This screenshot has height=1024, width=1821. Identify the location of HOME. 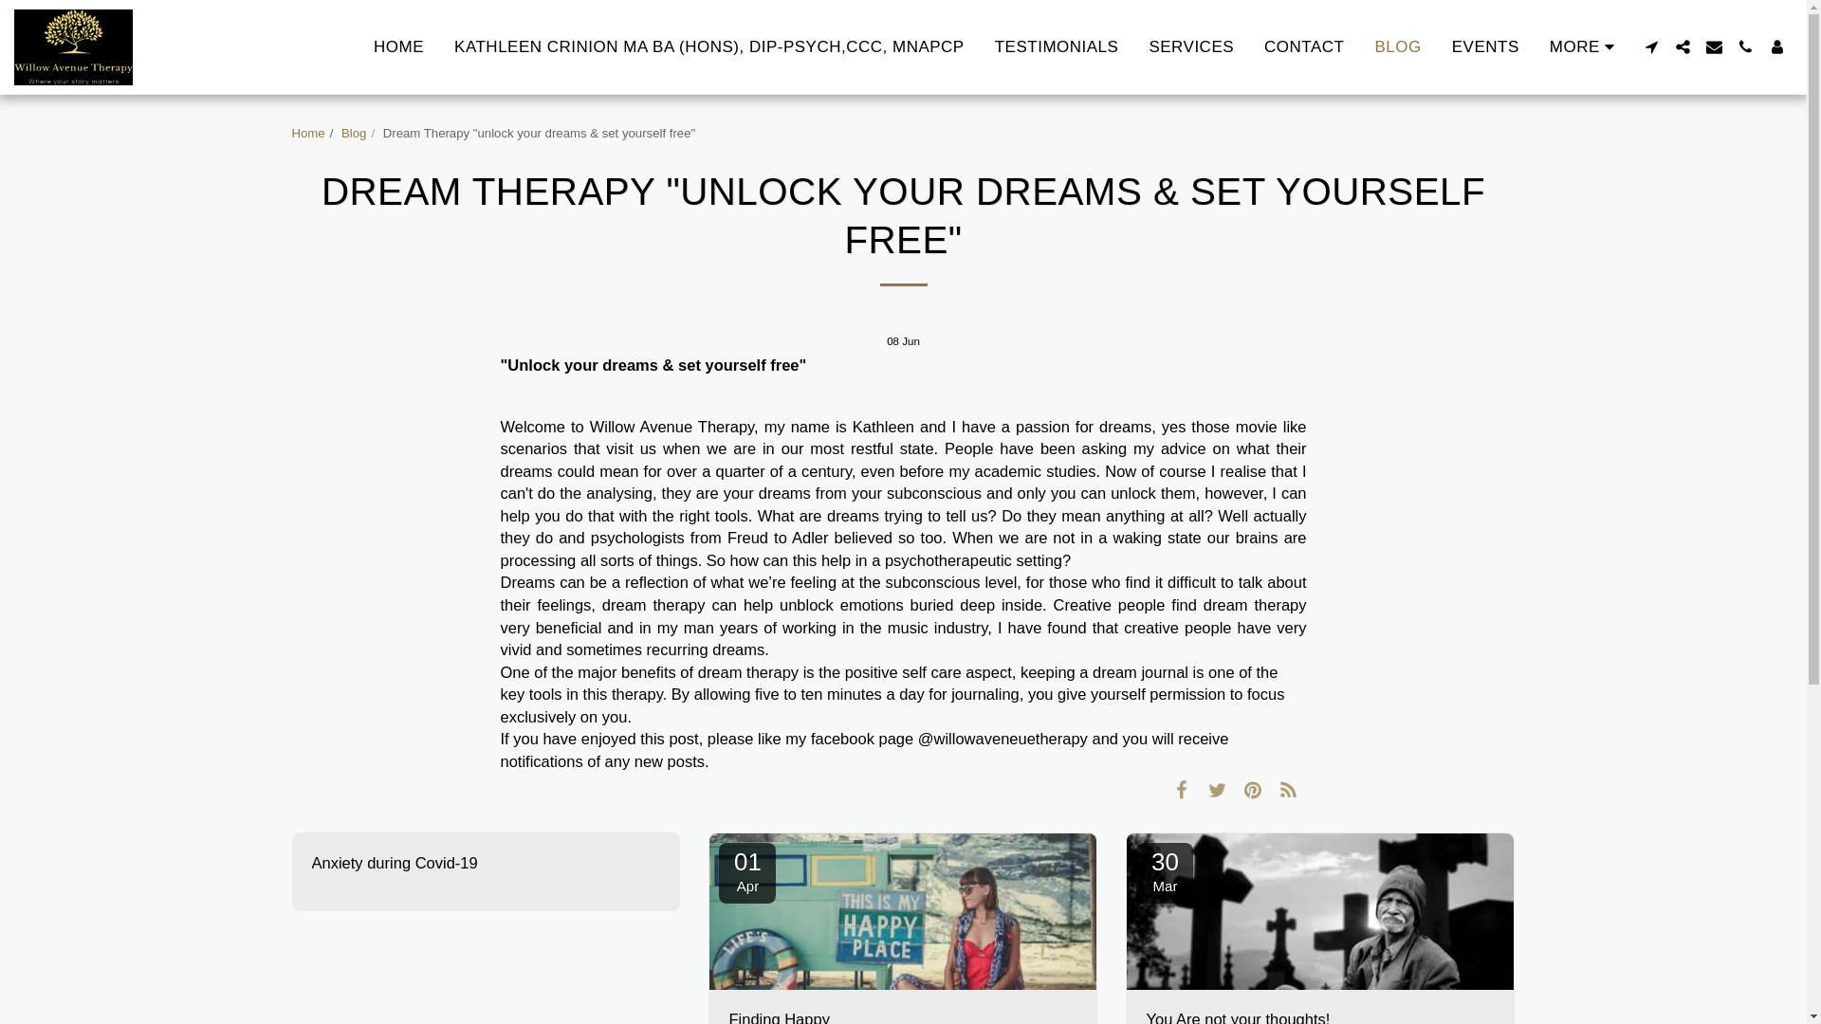
(398, 46).